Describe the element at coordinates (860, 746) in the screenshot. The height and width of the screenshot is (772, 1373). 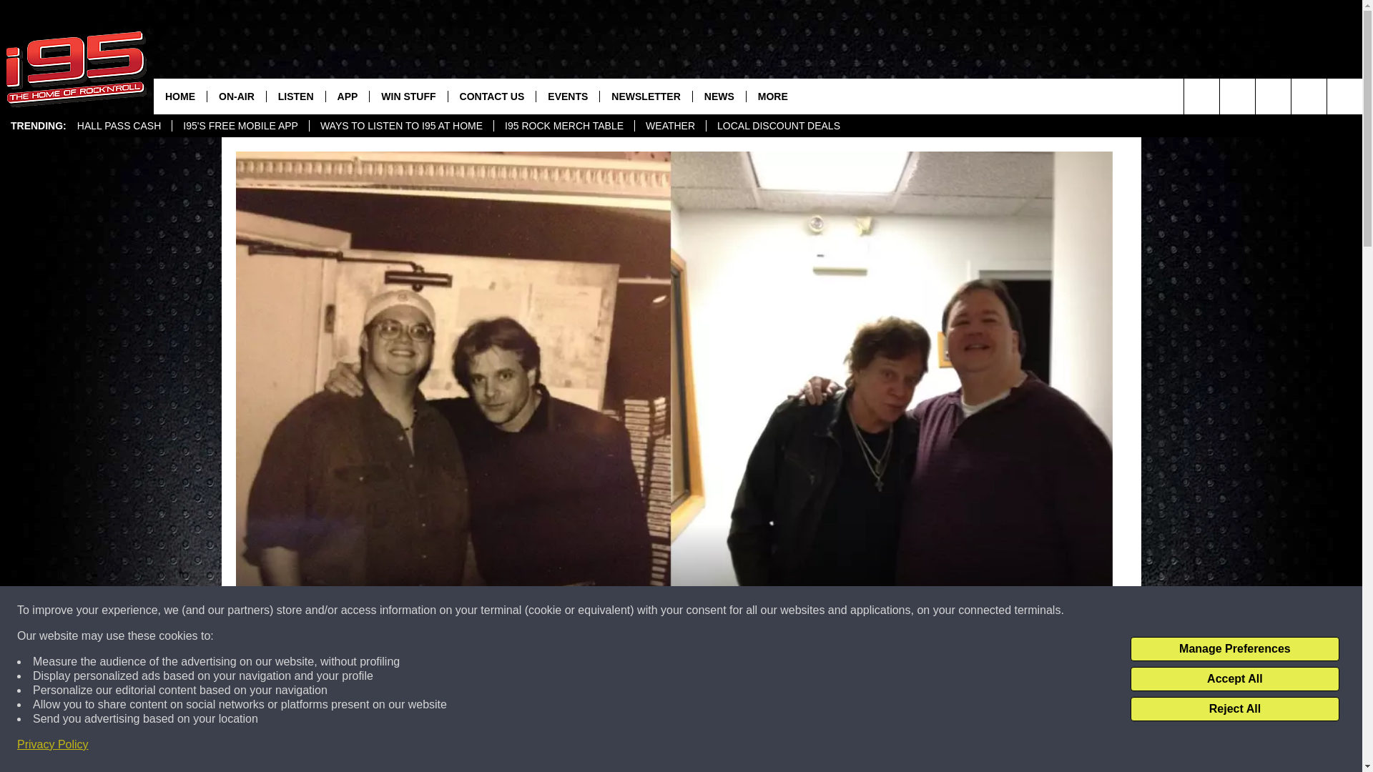
I see `Share on Twitter` at that location.